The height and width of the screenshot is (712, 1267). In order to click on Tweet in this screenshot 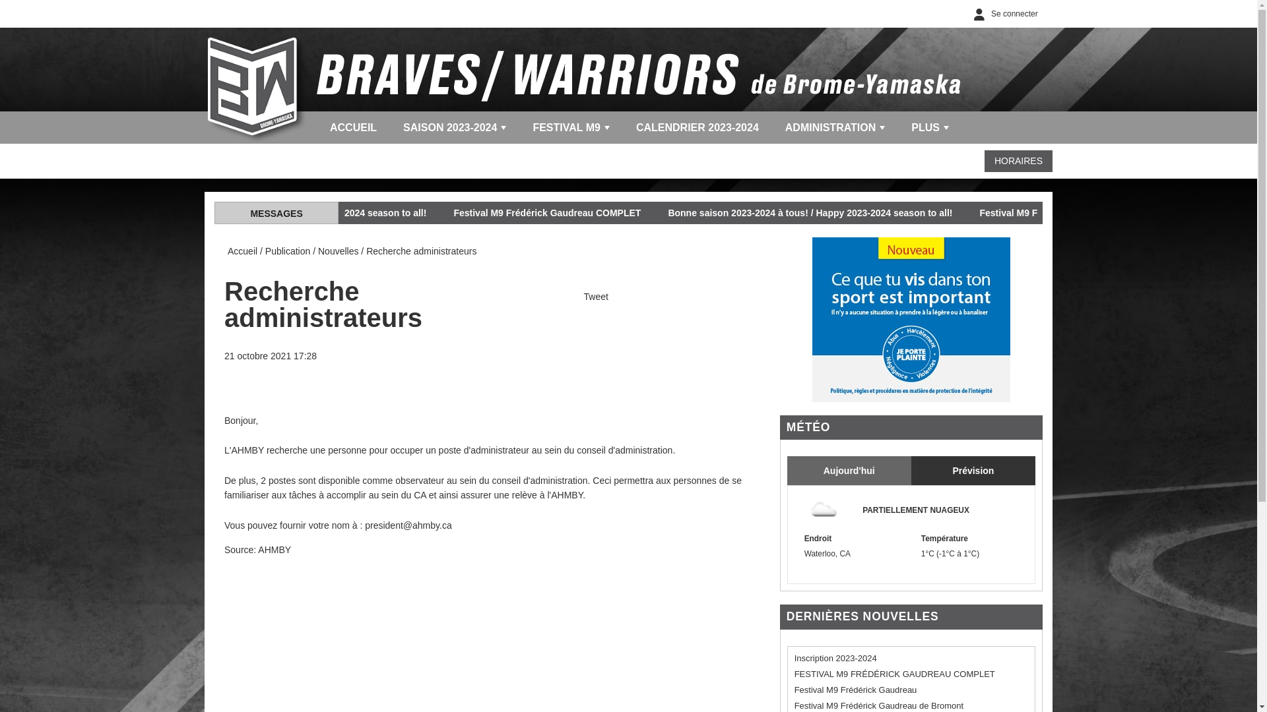, I will do `click(597, 297)`.